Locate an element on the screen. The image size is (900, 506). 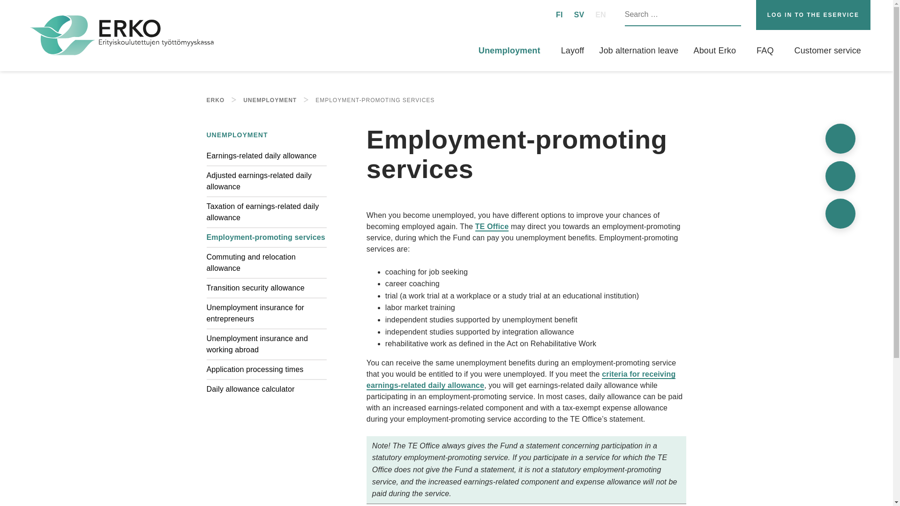
Erko is located at coordinates (122, 36).